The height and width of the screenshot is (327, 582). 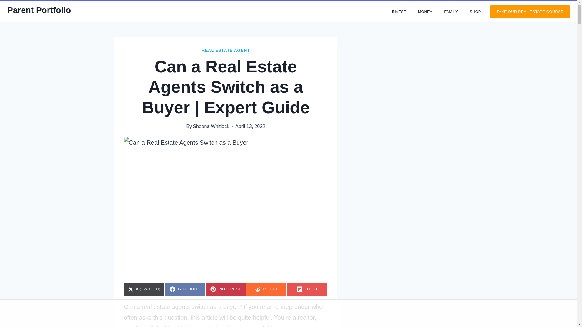 I want to click on REAL ESTATE AGENT, so click(x=451, y=12).